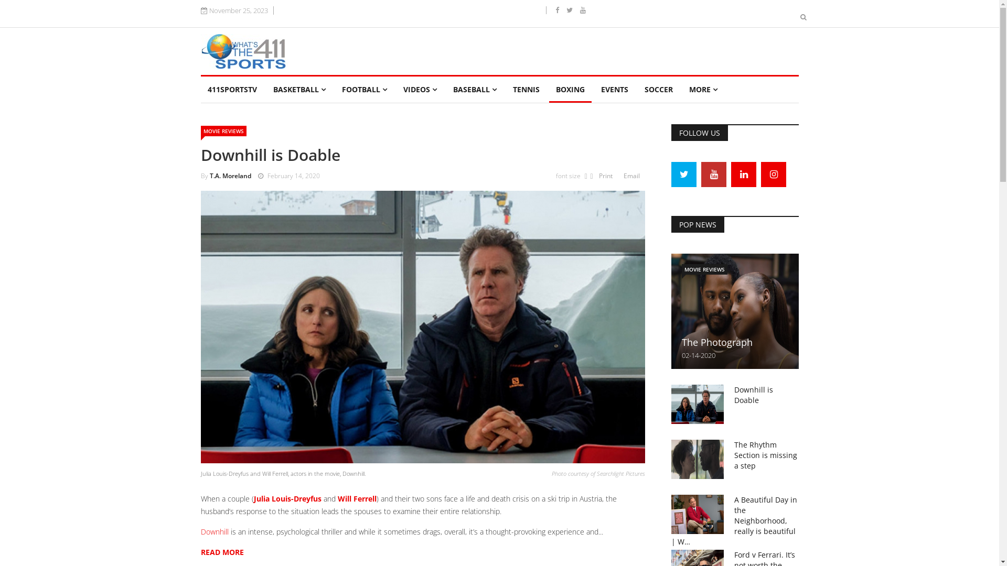 The height and width of the screenshot is (566, 1007). I want to click on READ MORE, so click(222, 552).